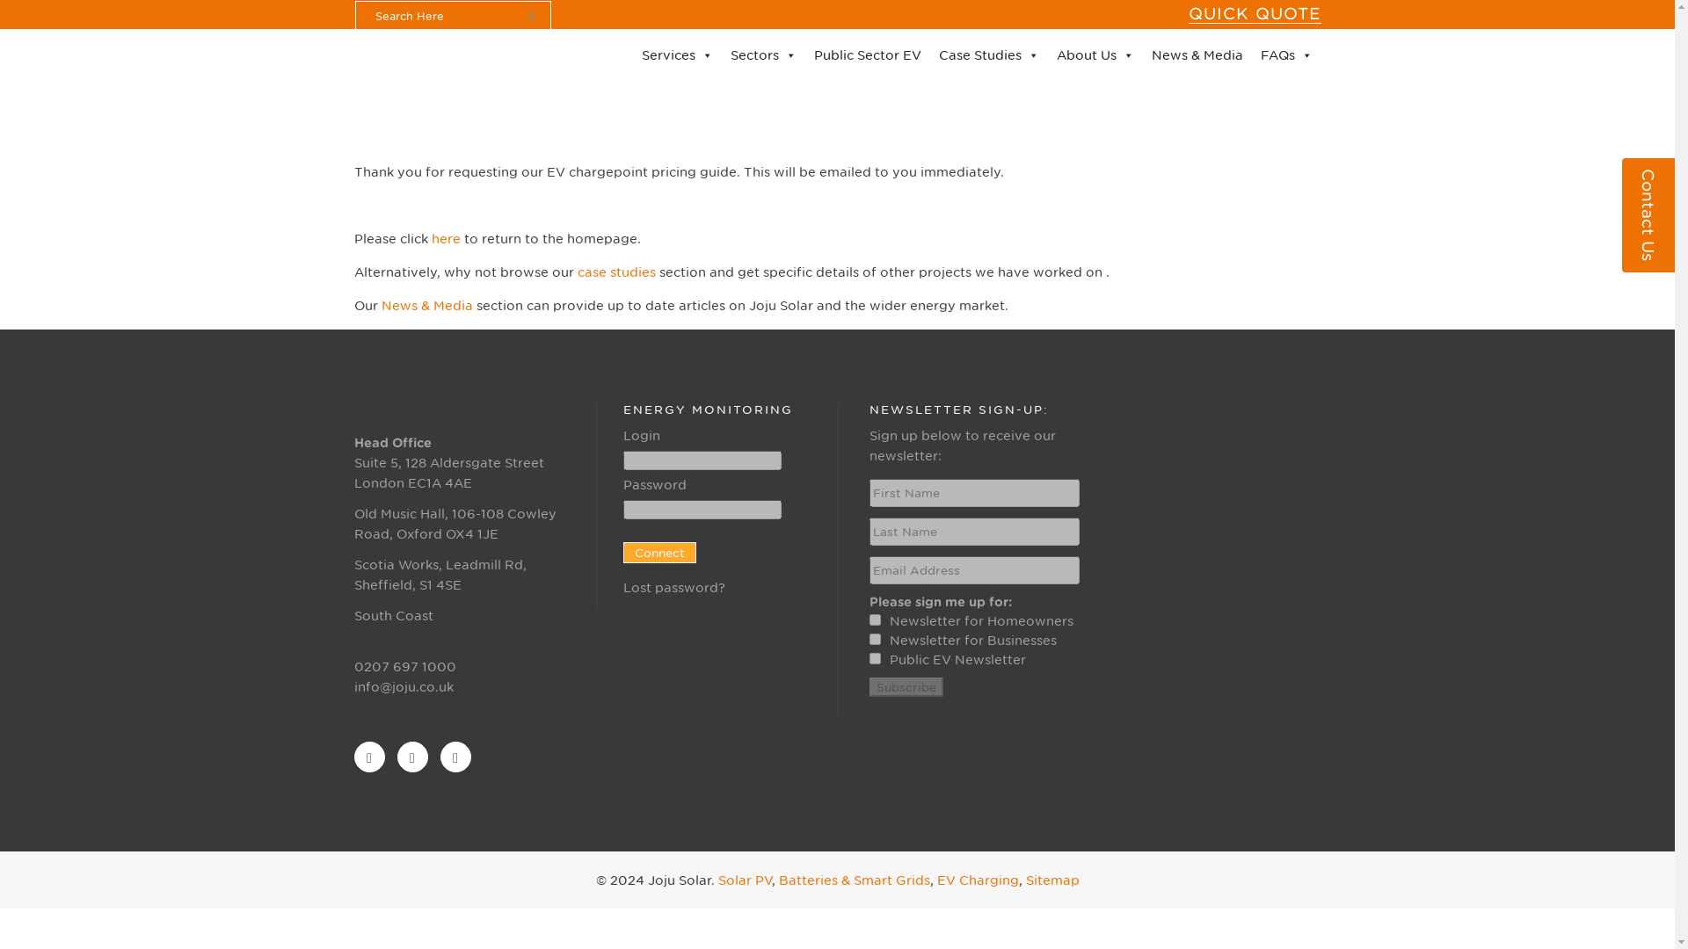 The image size is (1688, 949). Describe the element at coordinates (874, 619) in the screenshot. I see `afbba73d1d` at that location.